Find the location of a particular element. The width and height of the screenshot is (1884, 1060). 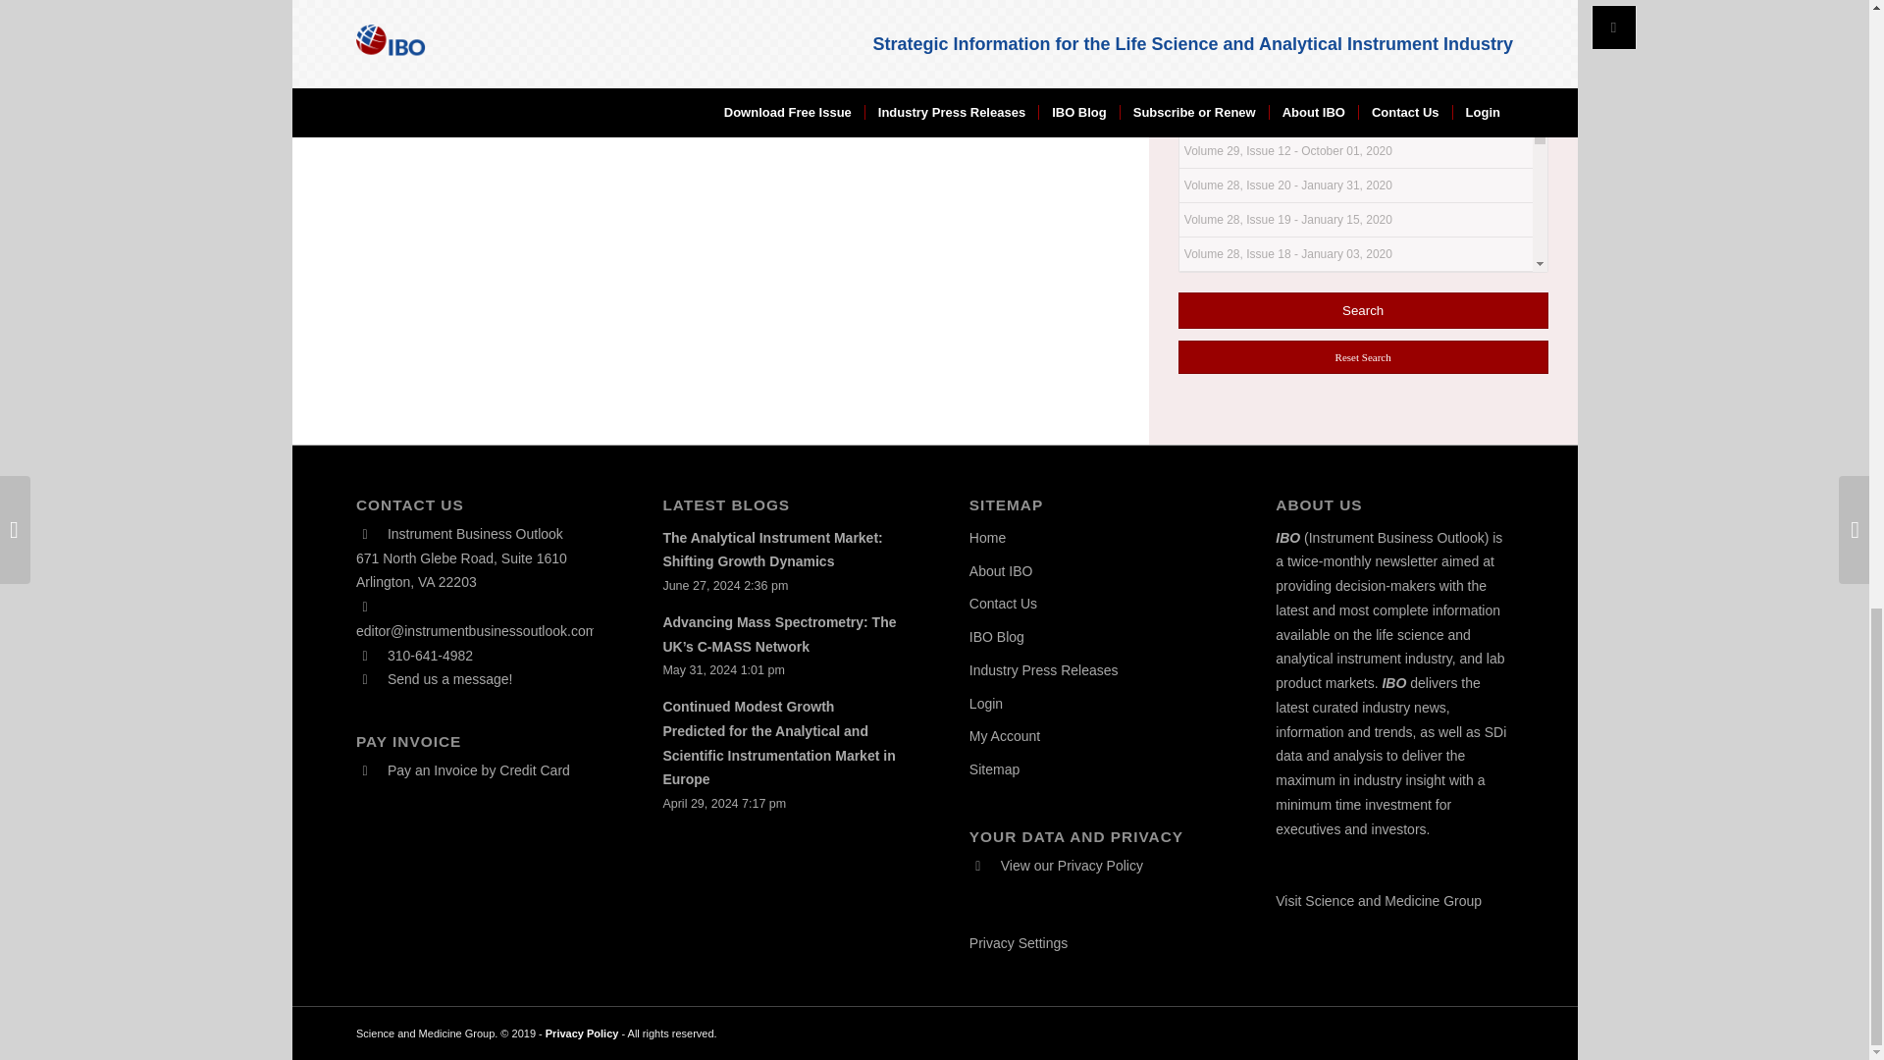

Region is located at coordinates (1208, 0).